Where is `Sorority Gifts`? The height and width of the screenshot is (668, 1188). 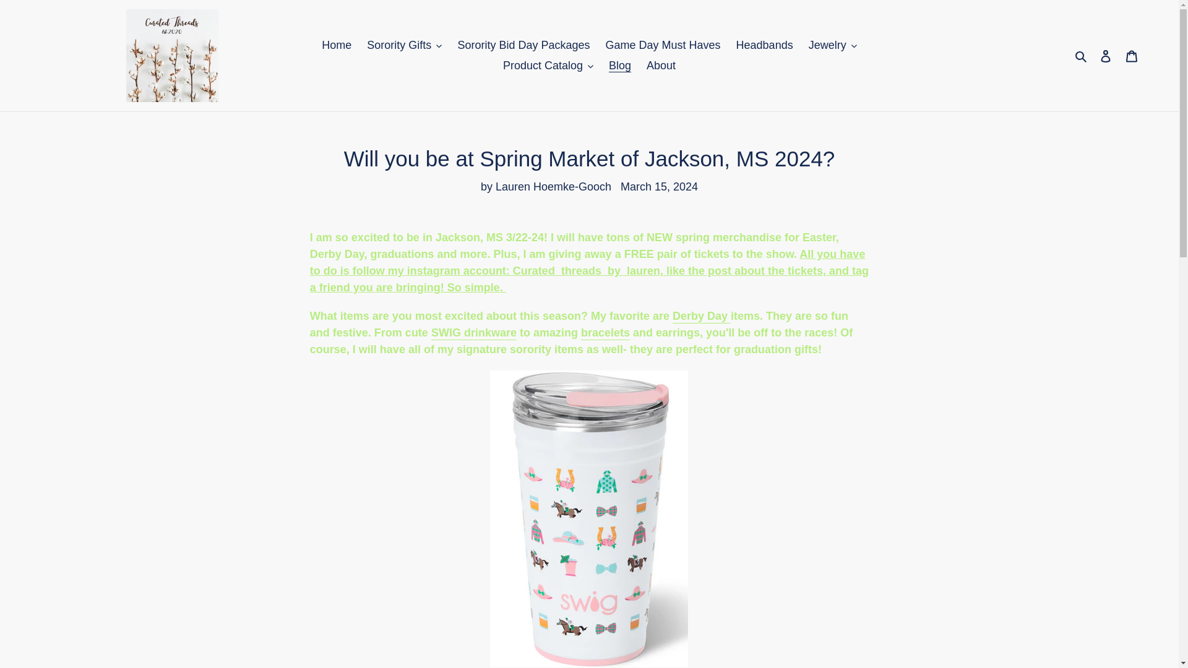 Sorority Gifts is located at coordinates (404, 45).